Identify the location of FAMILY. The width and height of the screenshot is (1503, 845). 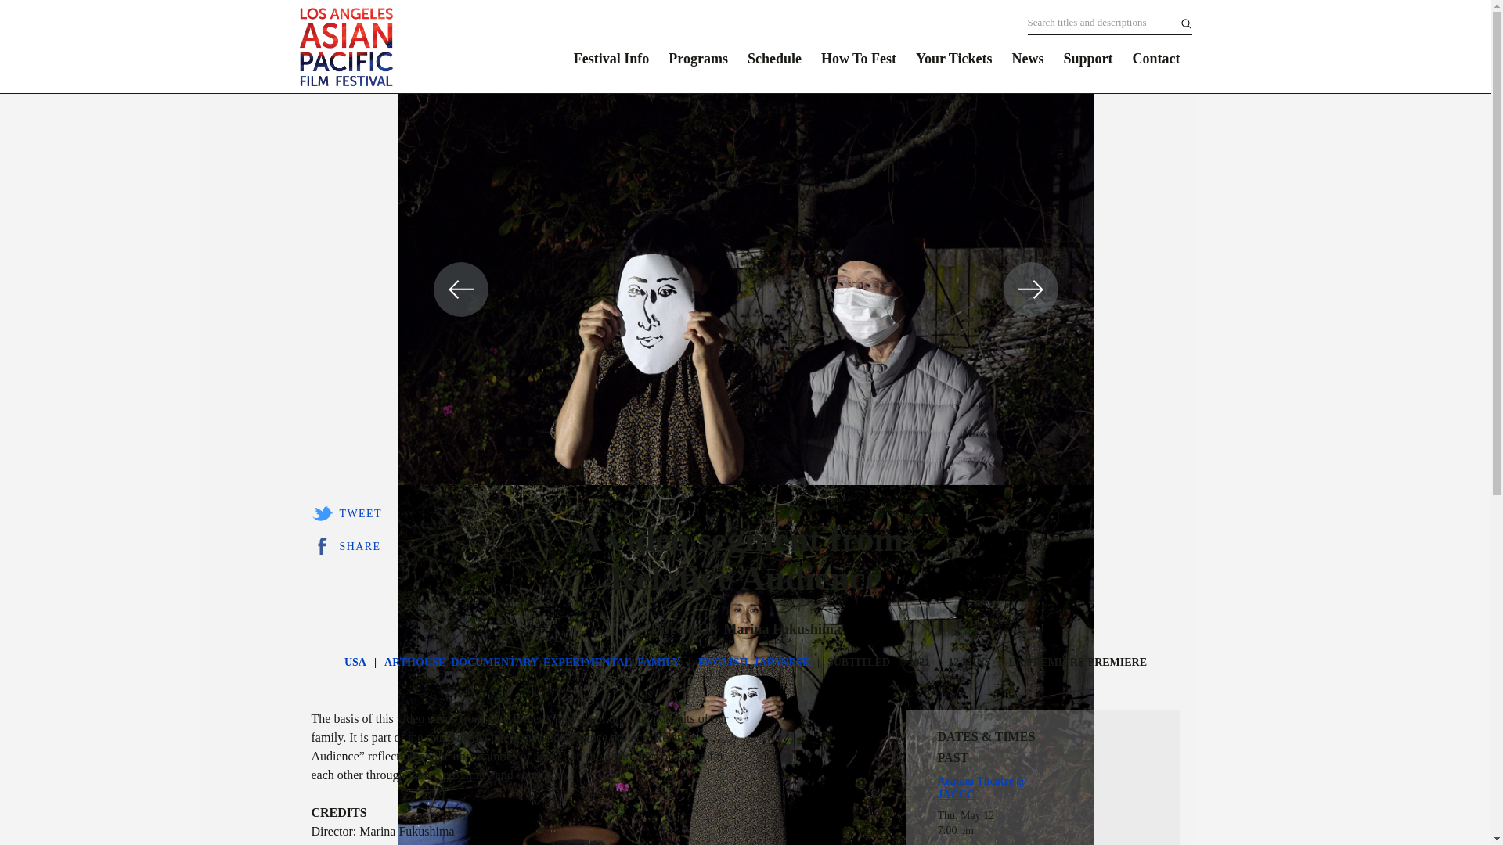
(658, 662).